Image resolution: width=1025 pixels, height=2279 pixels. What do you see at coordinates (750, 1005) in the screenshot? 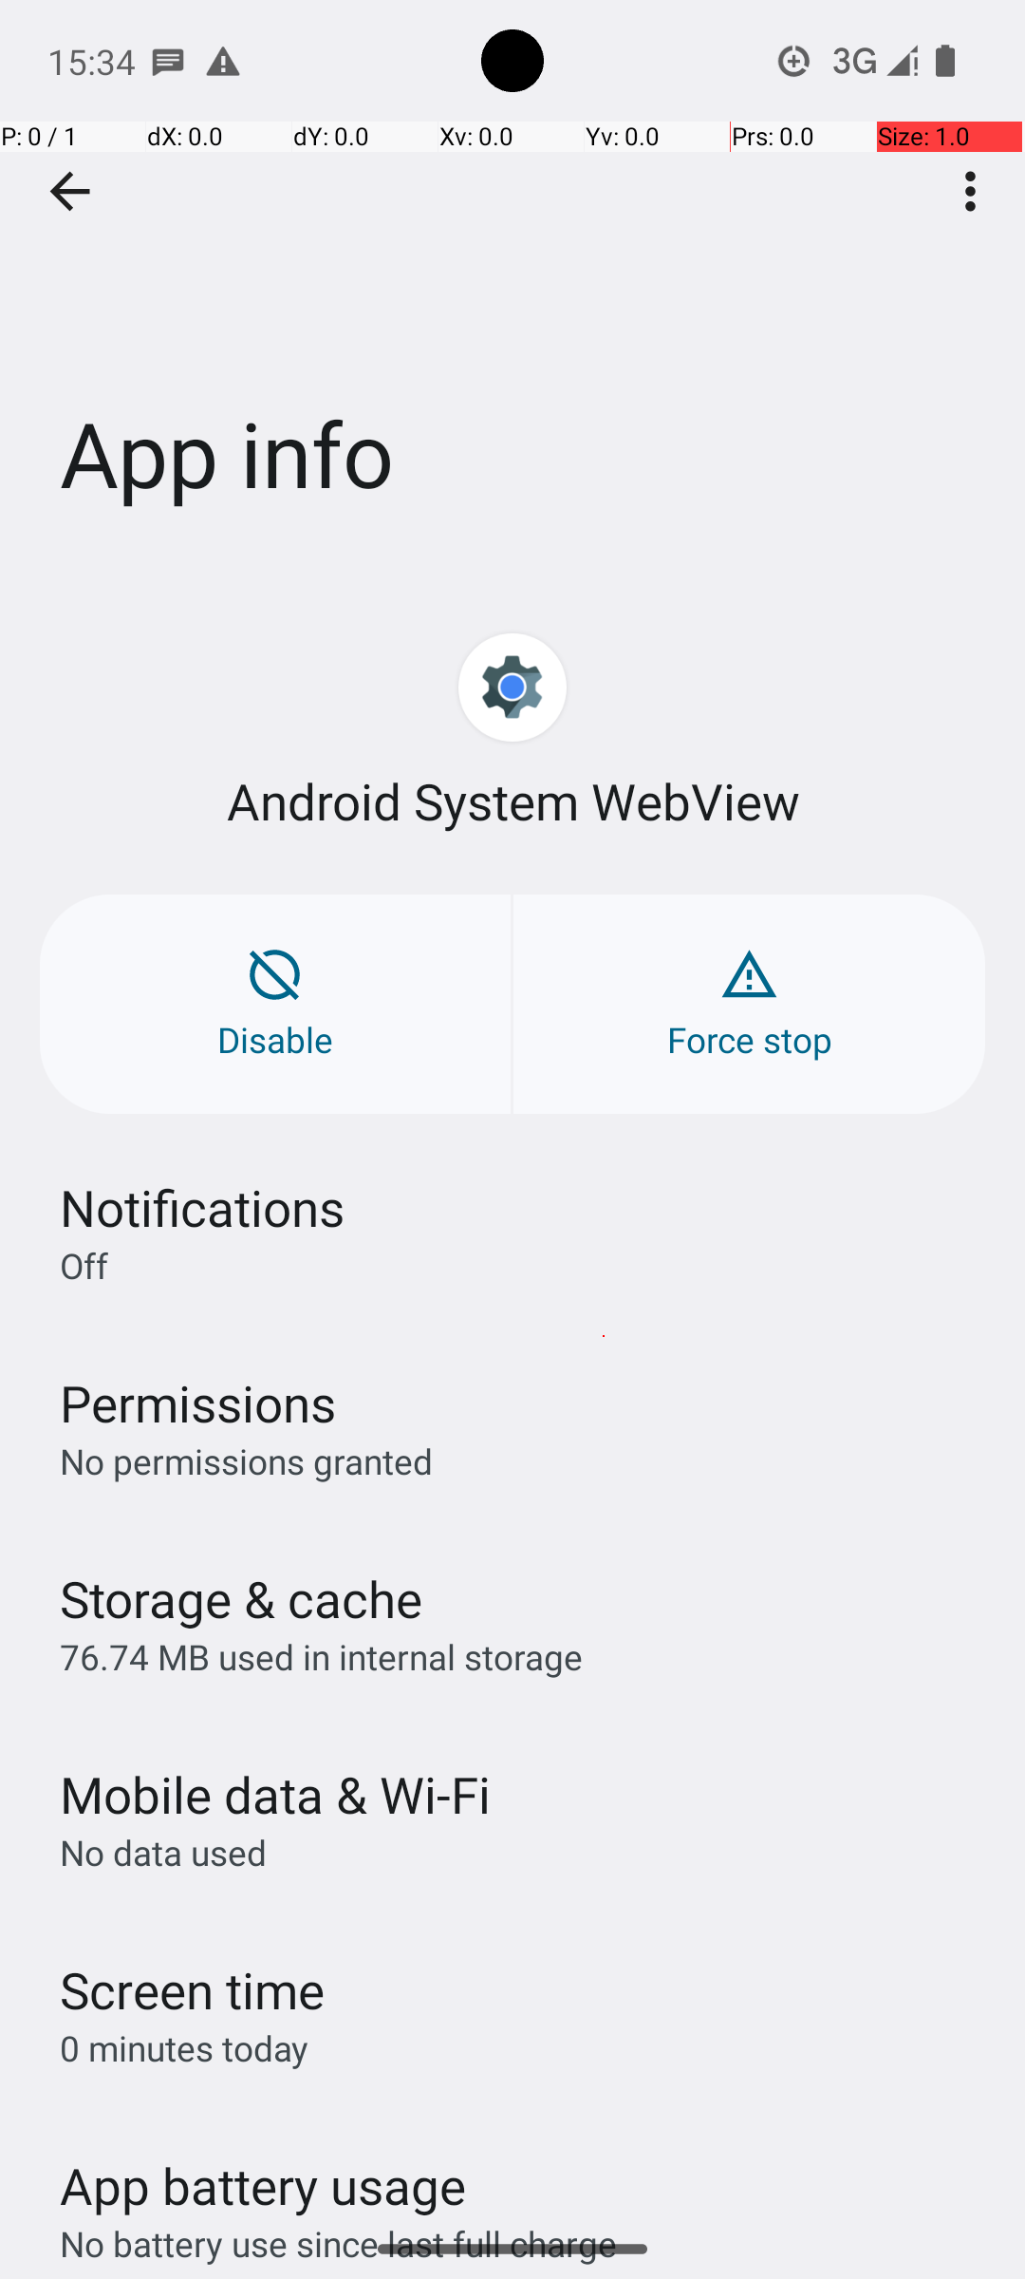
I see `Force stop` at bounding box center [750, 1005].